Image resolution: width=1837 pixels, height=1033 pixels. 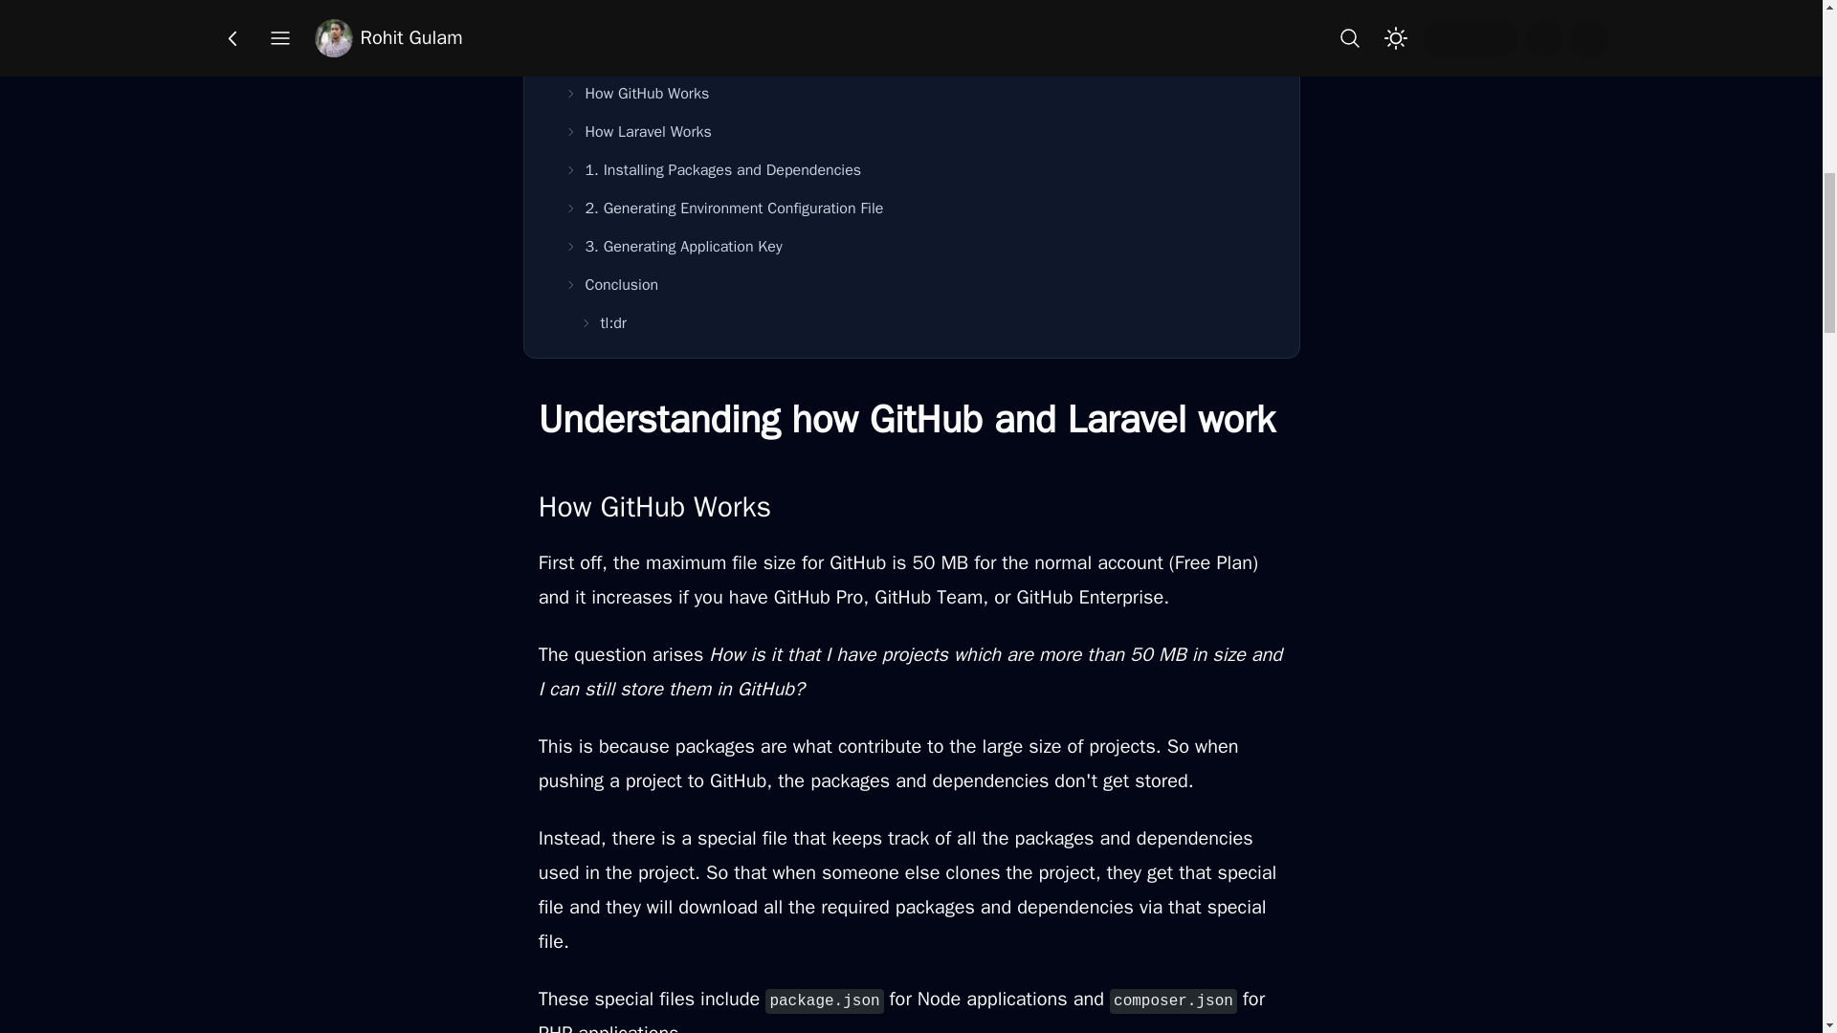 What do you see at coordinates (918, 208) in the screenshot?
I see `2. Generating Environment Configuration File` at bounding box center [918, 208].